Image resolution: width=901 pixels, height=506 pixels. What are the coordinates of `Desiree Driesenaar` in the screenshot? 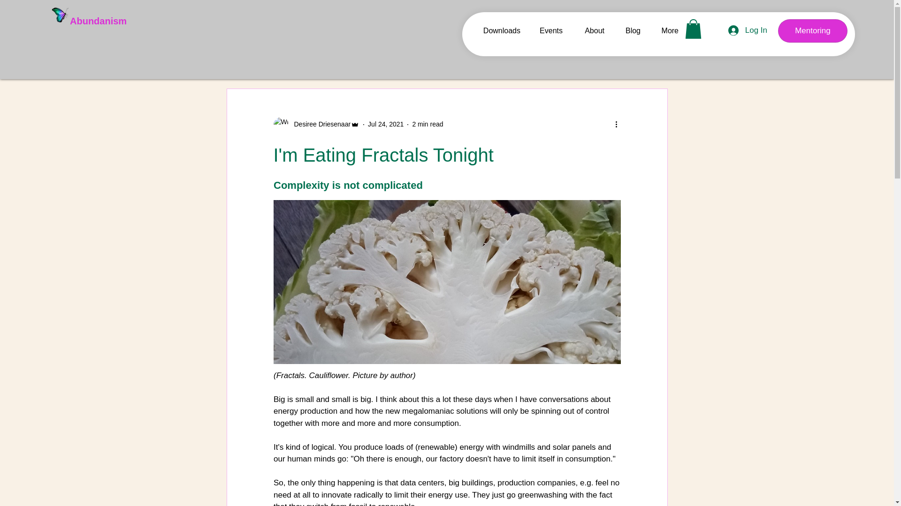 It's located at (316, 124).